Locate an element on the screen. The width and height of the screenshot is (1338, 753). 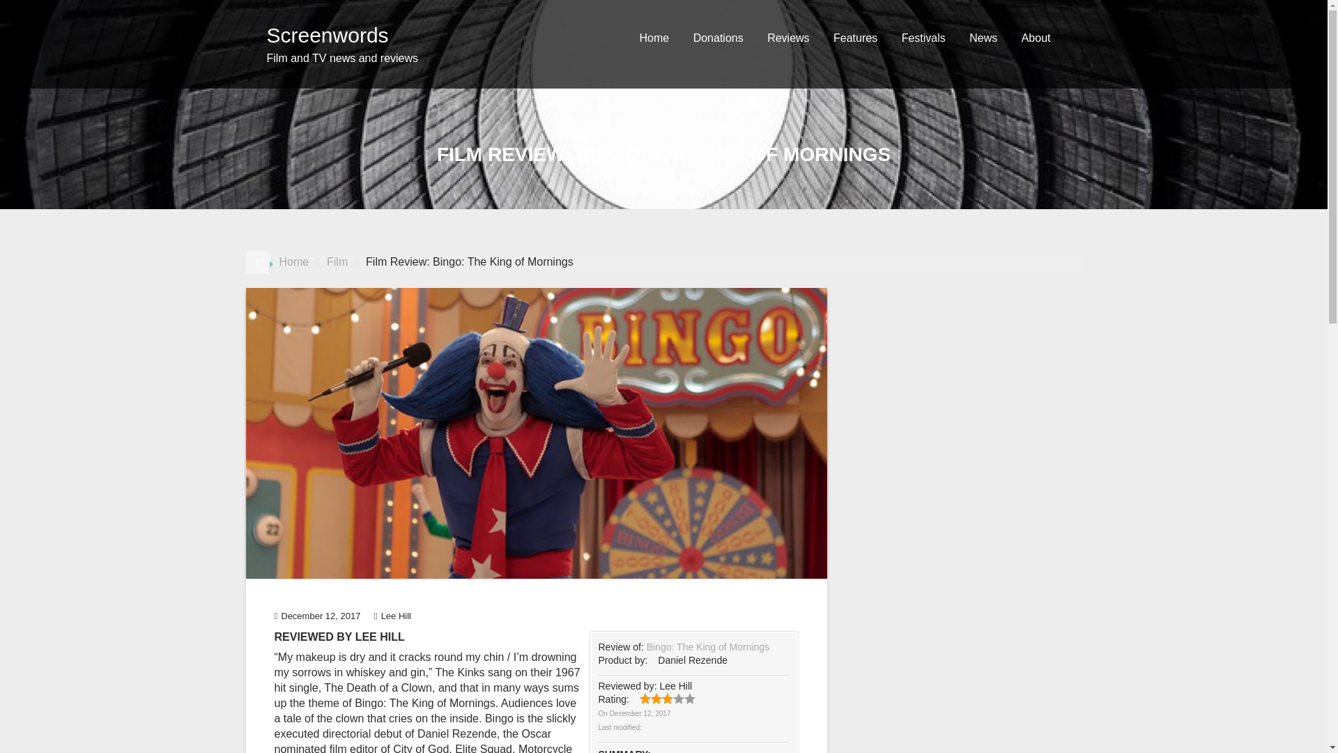
Film is located at coordinates (337, 262).